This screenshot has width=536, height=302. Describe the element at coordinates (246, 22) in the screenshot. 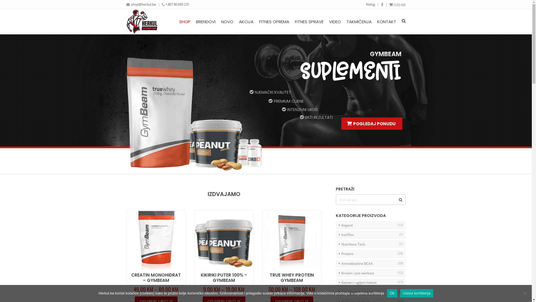

I see `AKCIJA` at that location.